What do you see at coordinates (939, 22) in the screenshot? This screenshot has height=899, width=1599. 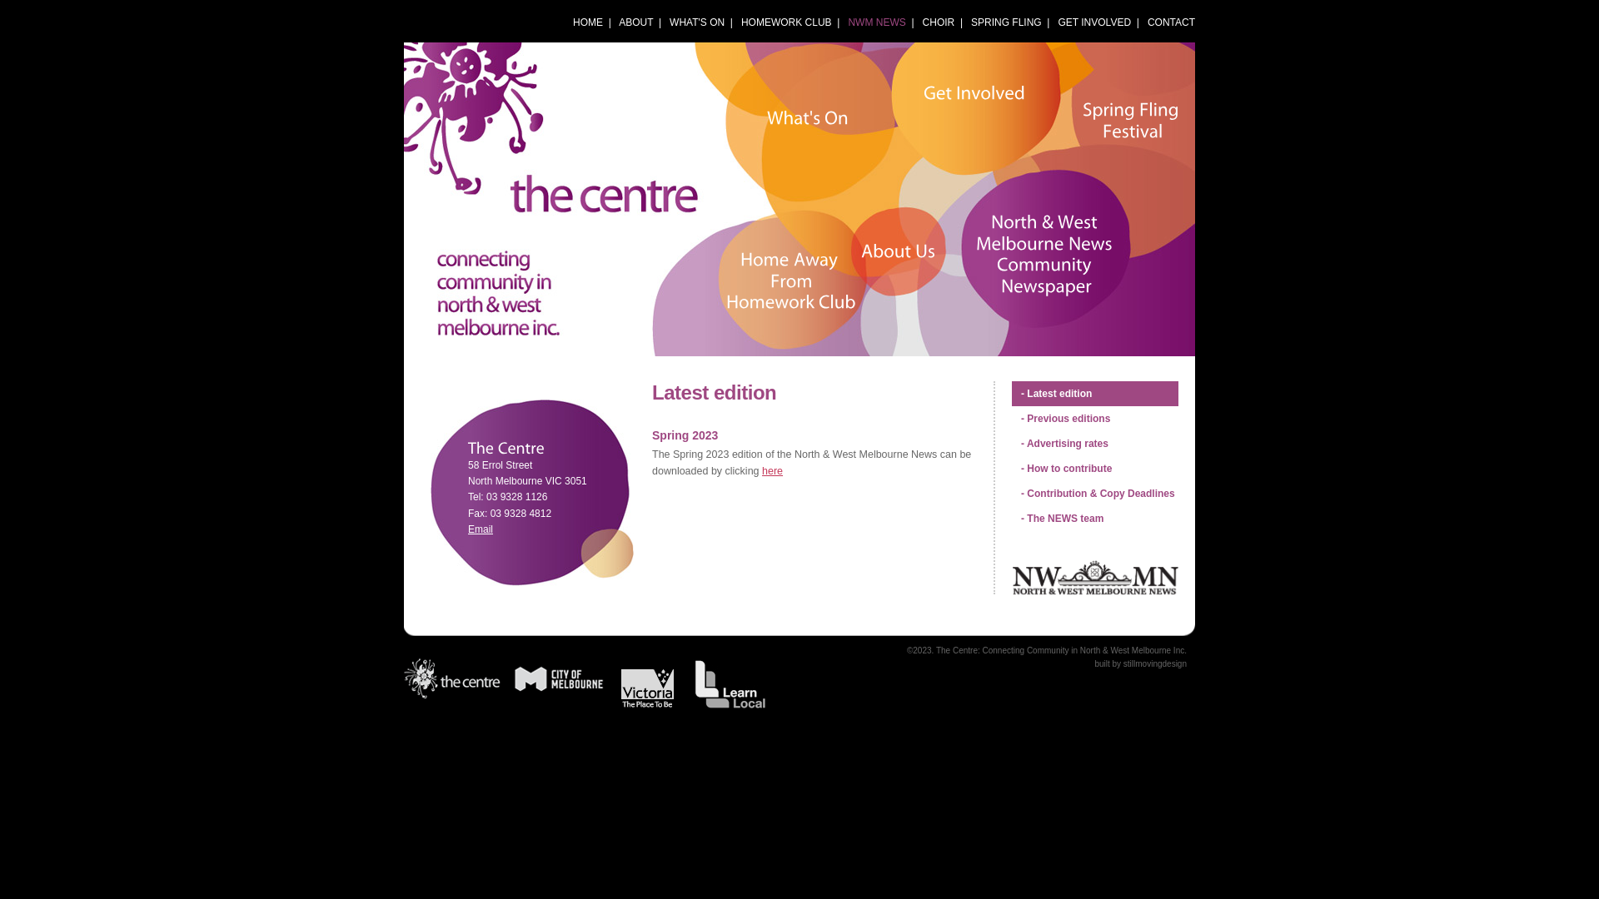 I see `CHOIR` at bounding box center [939, 22].